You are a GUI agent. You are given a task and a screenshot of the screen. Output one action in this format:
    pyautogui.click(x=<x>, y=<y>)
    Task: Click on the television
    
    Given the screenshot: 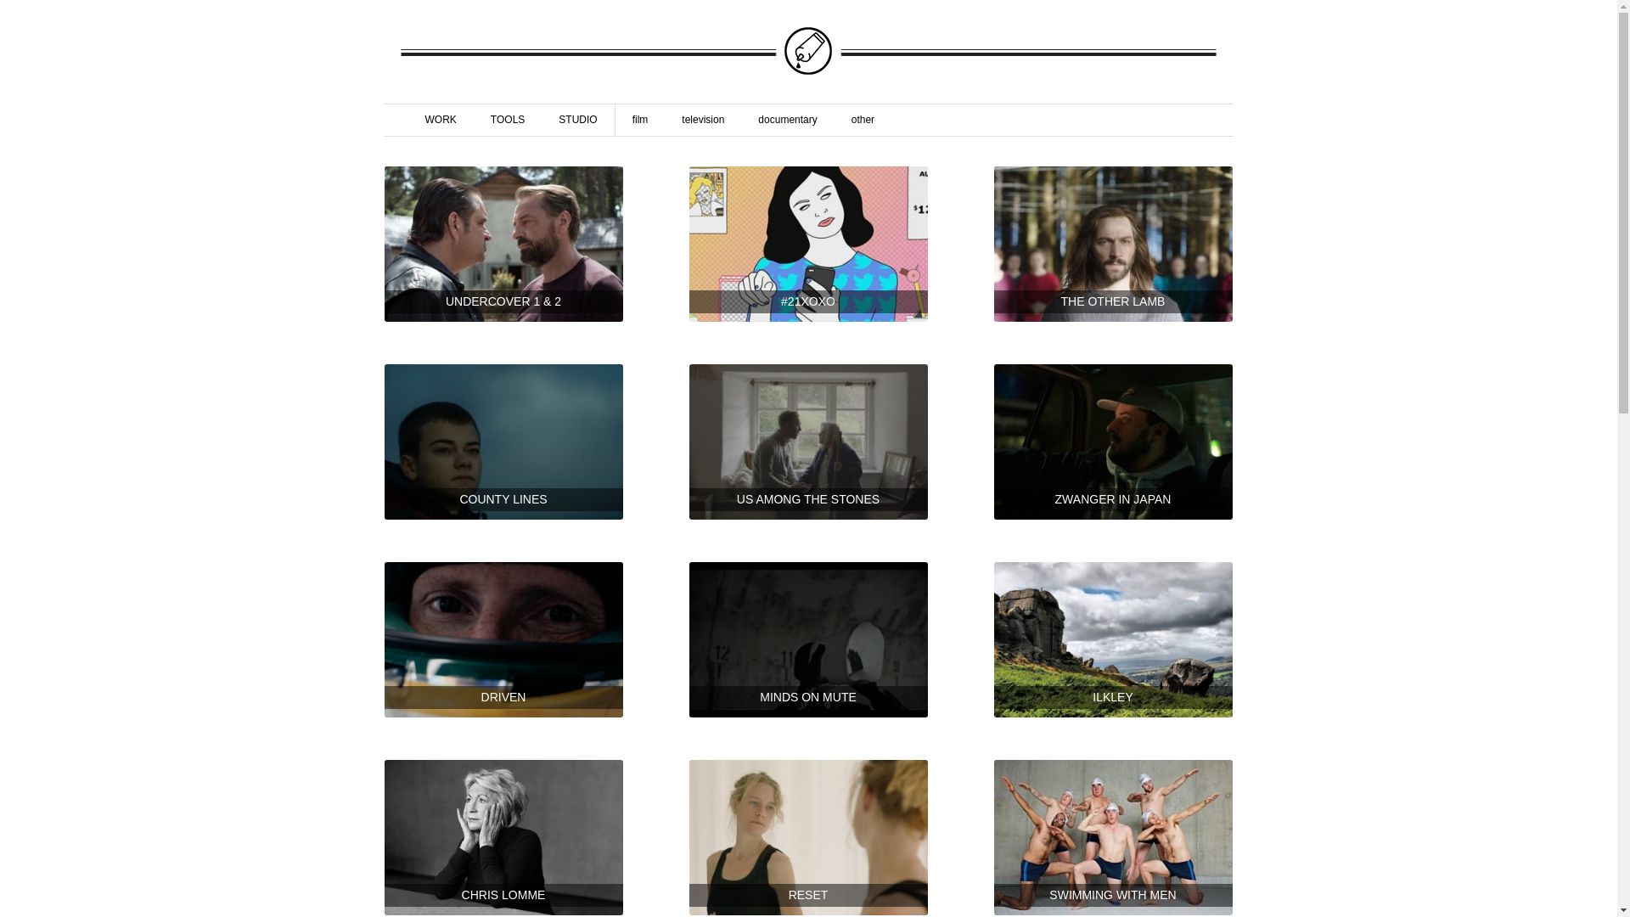 What is the action you would take?
    pyautogui.click(x=703, y=121)
    